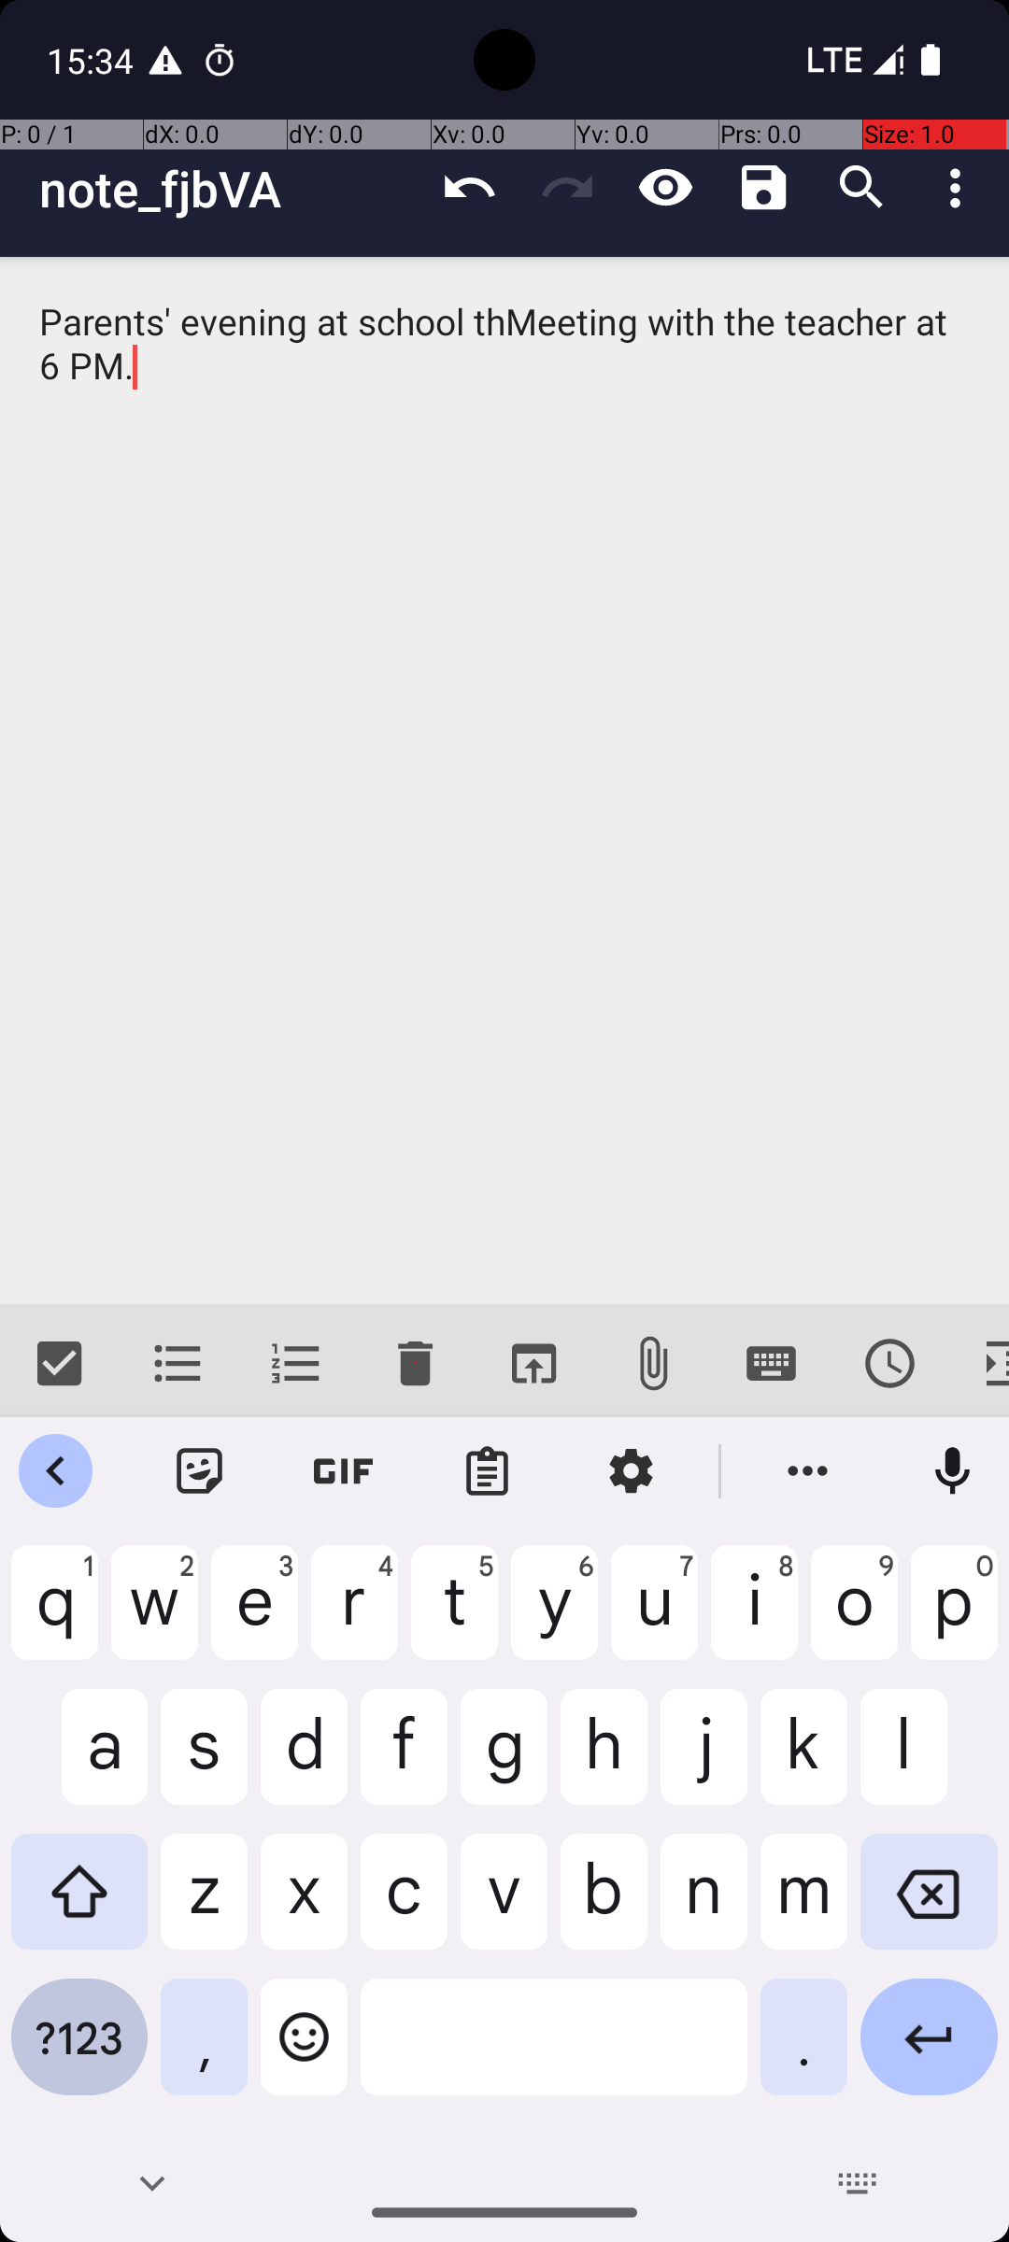 This screenshot has width=1009, height=2242. Describe the element at coordinates (230, 189) in the screenshot. I see `note_fjbVA` at that location.